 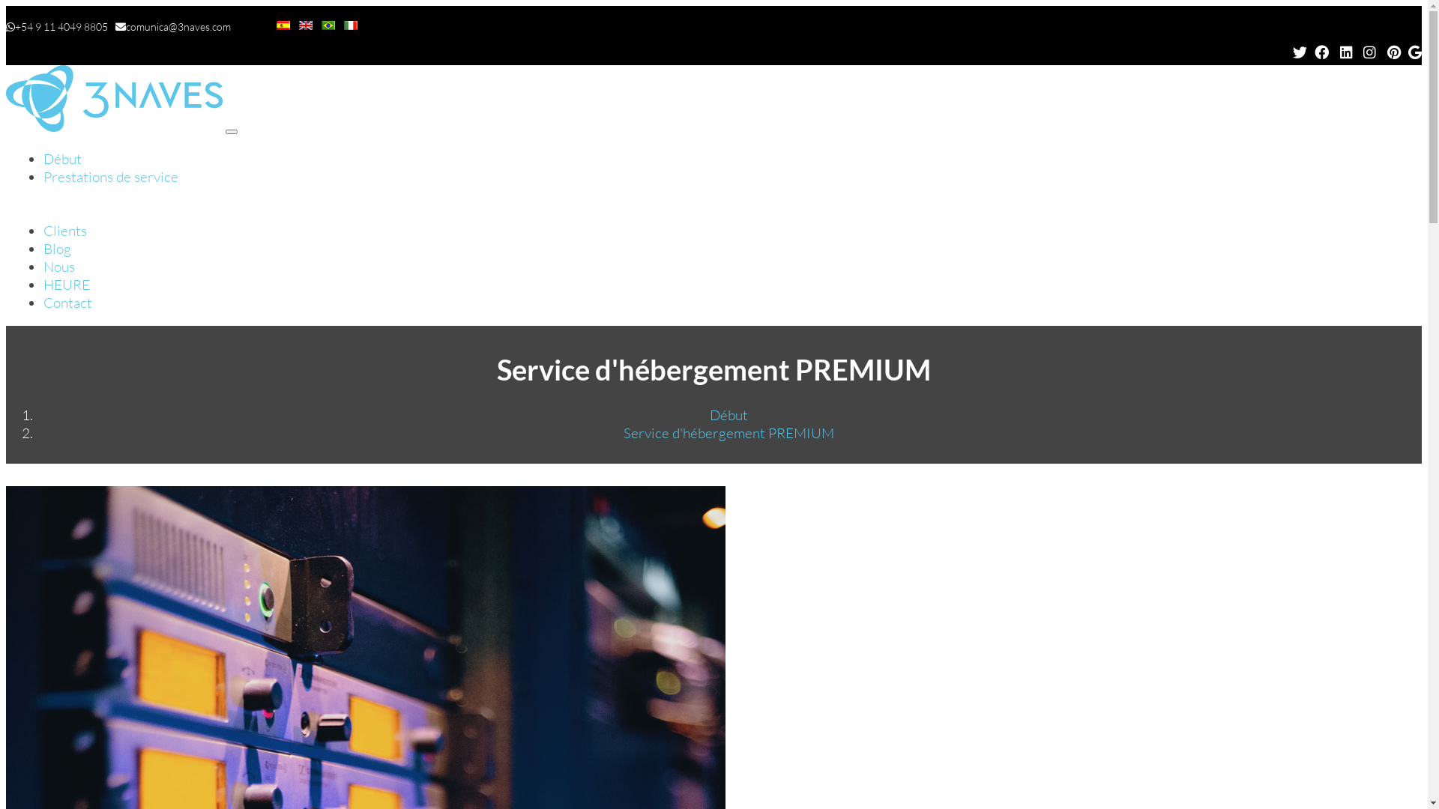 What do you see at coordinates (178, 27) in the screenshot?
I see `comunica@3naves.com` at bounding box center [178, 27].